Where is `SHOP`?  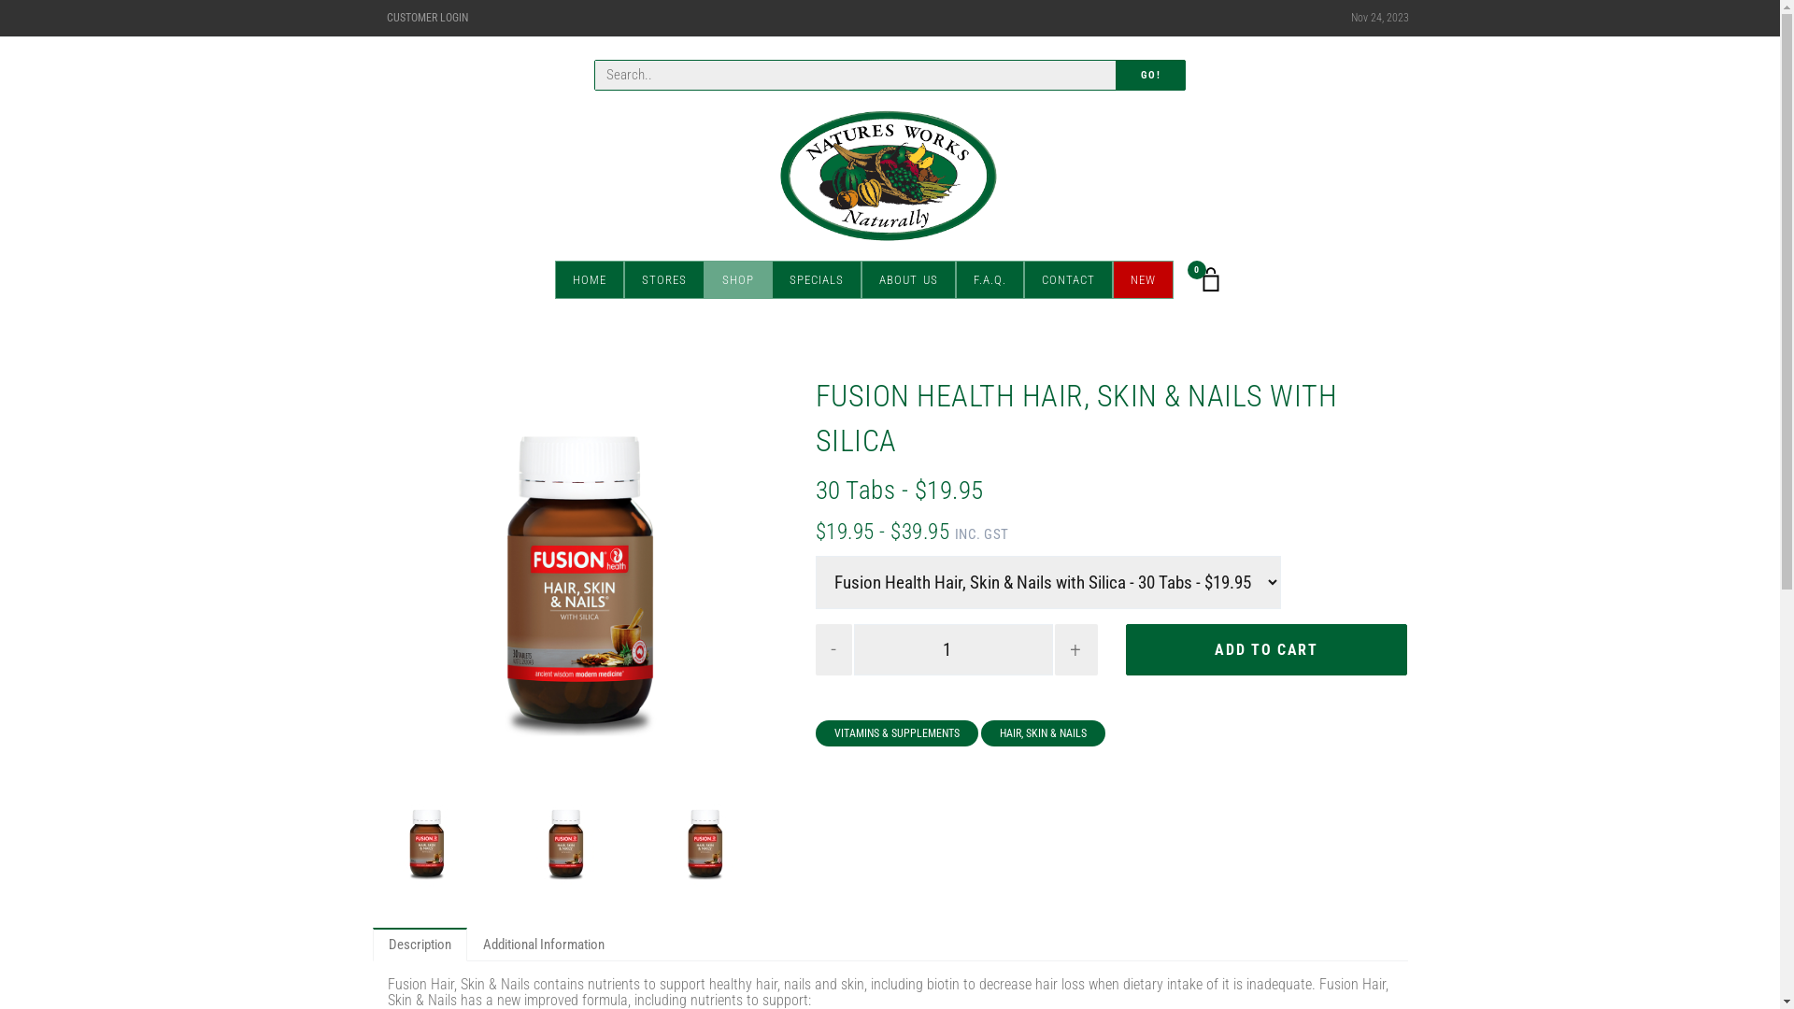
SHOP is located at coordinates (738, 278).